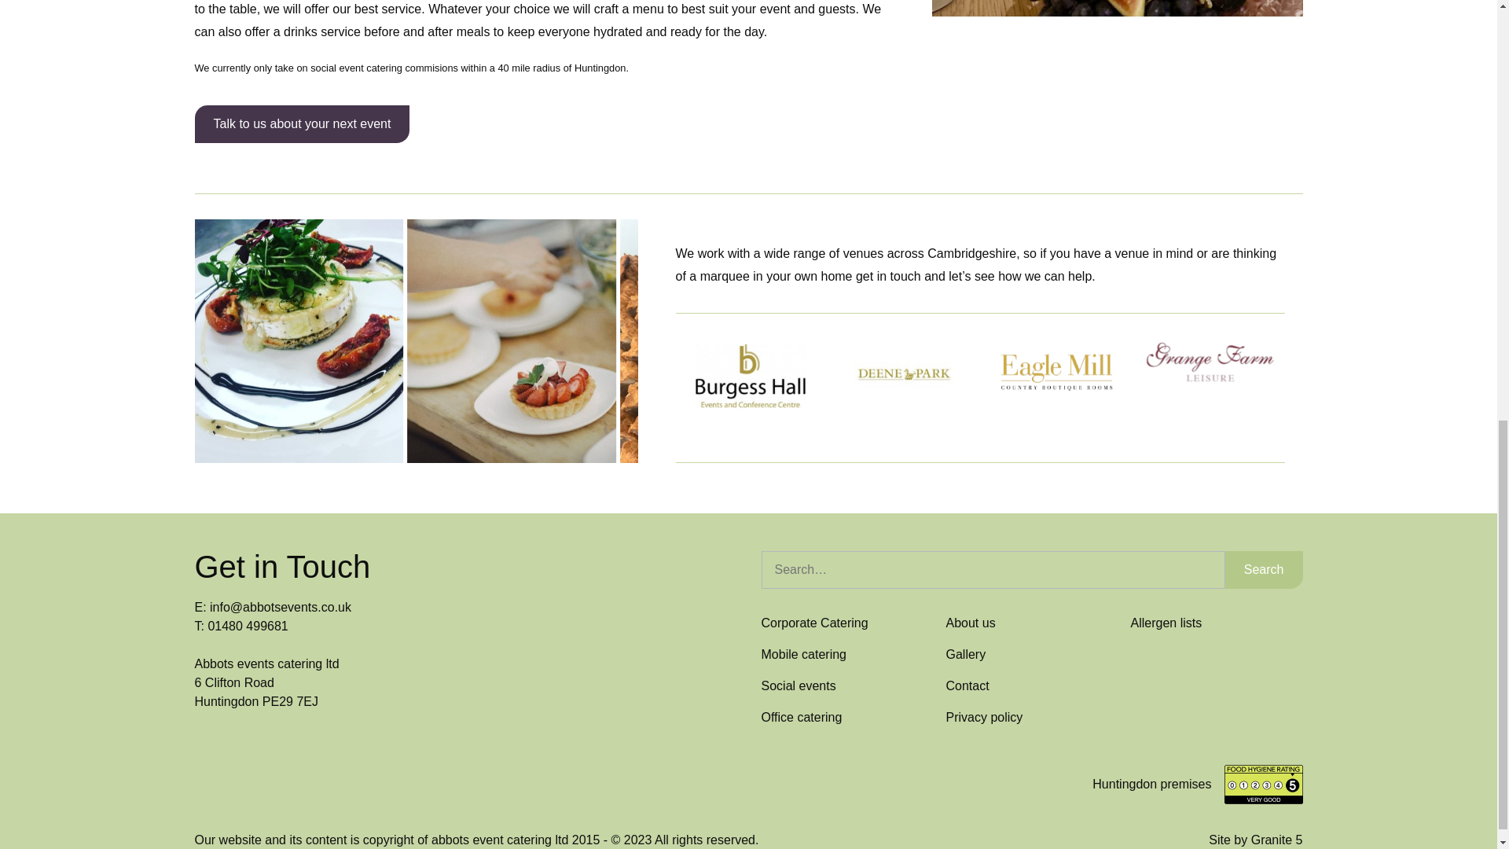  Describe the element at coordinates (798, 685) in the screenshot. I see `Social events` at that location.